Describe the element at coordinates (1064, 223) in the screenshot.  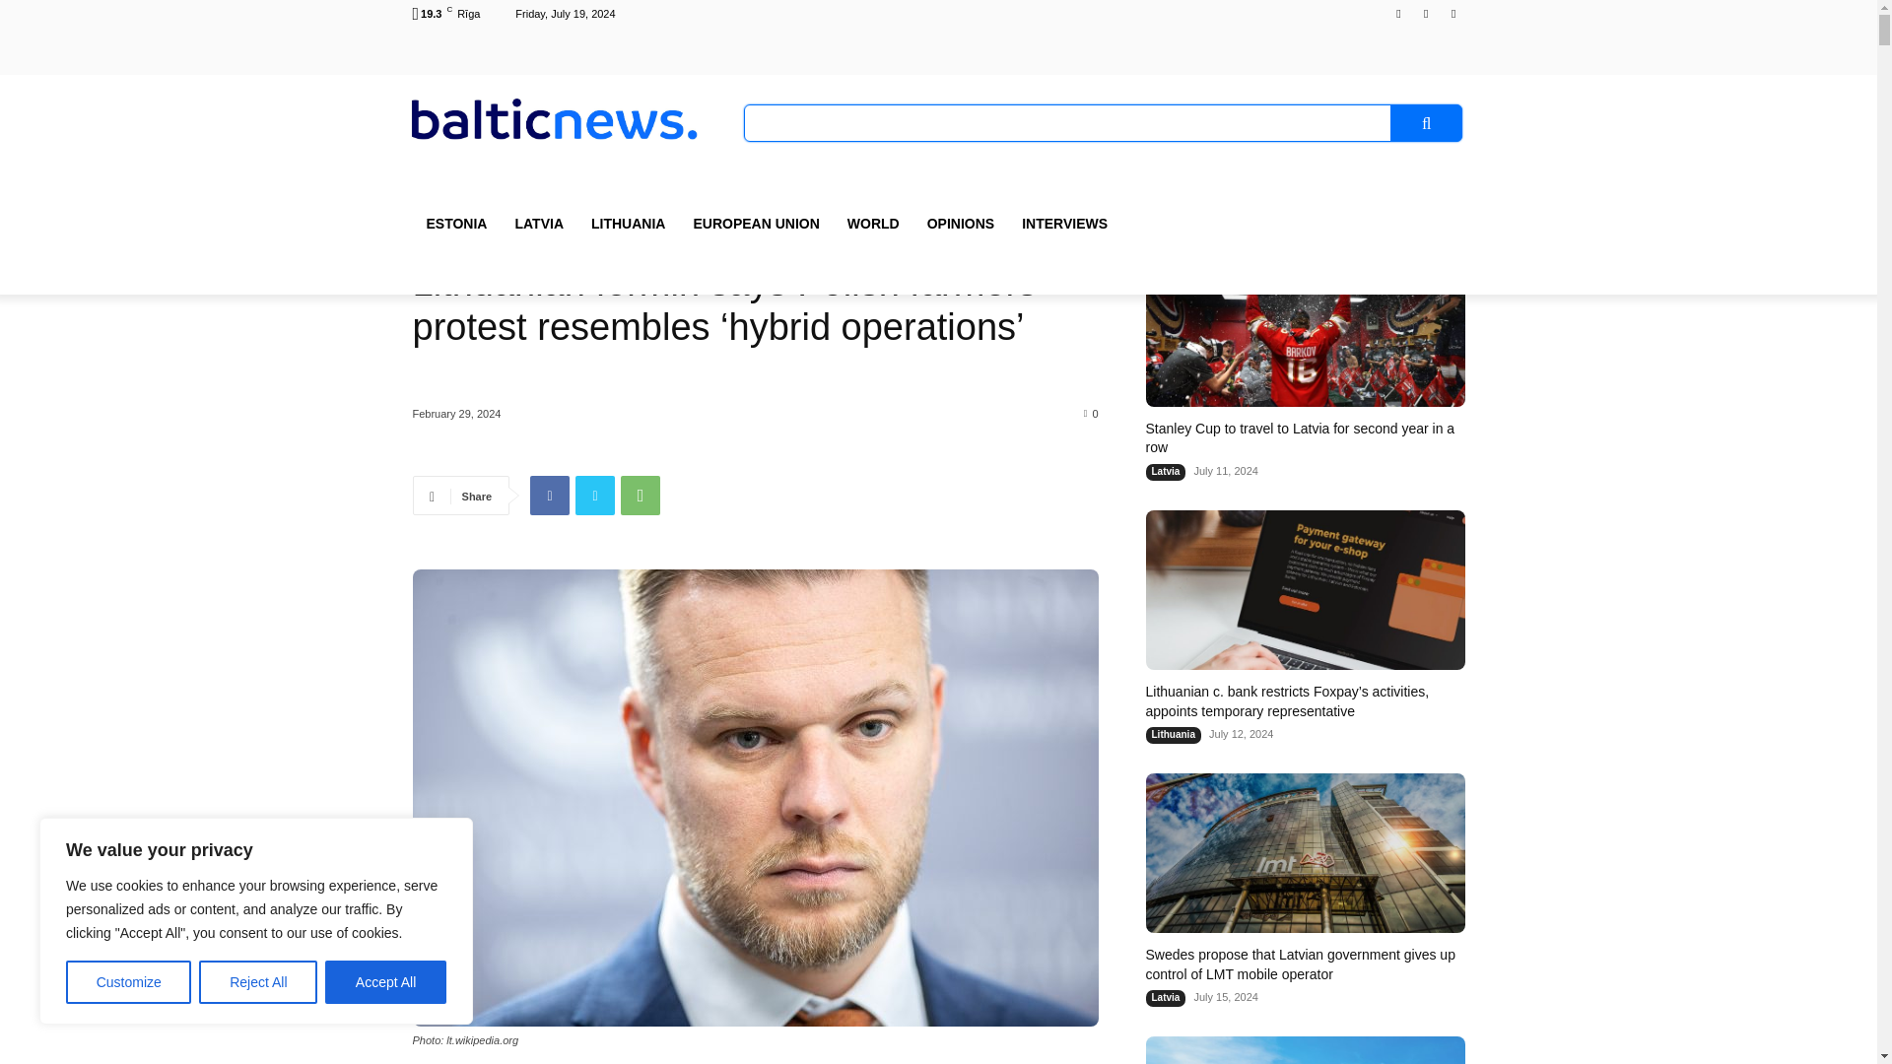
I see `INTERVIEWS` at that location.